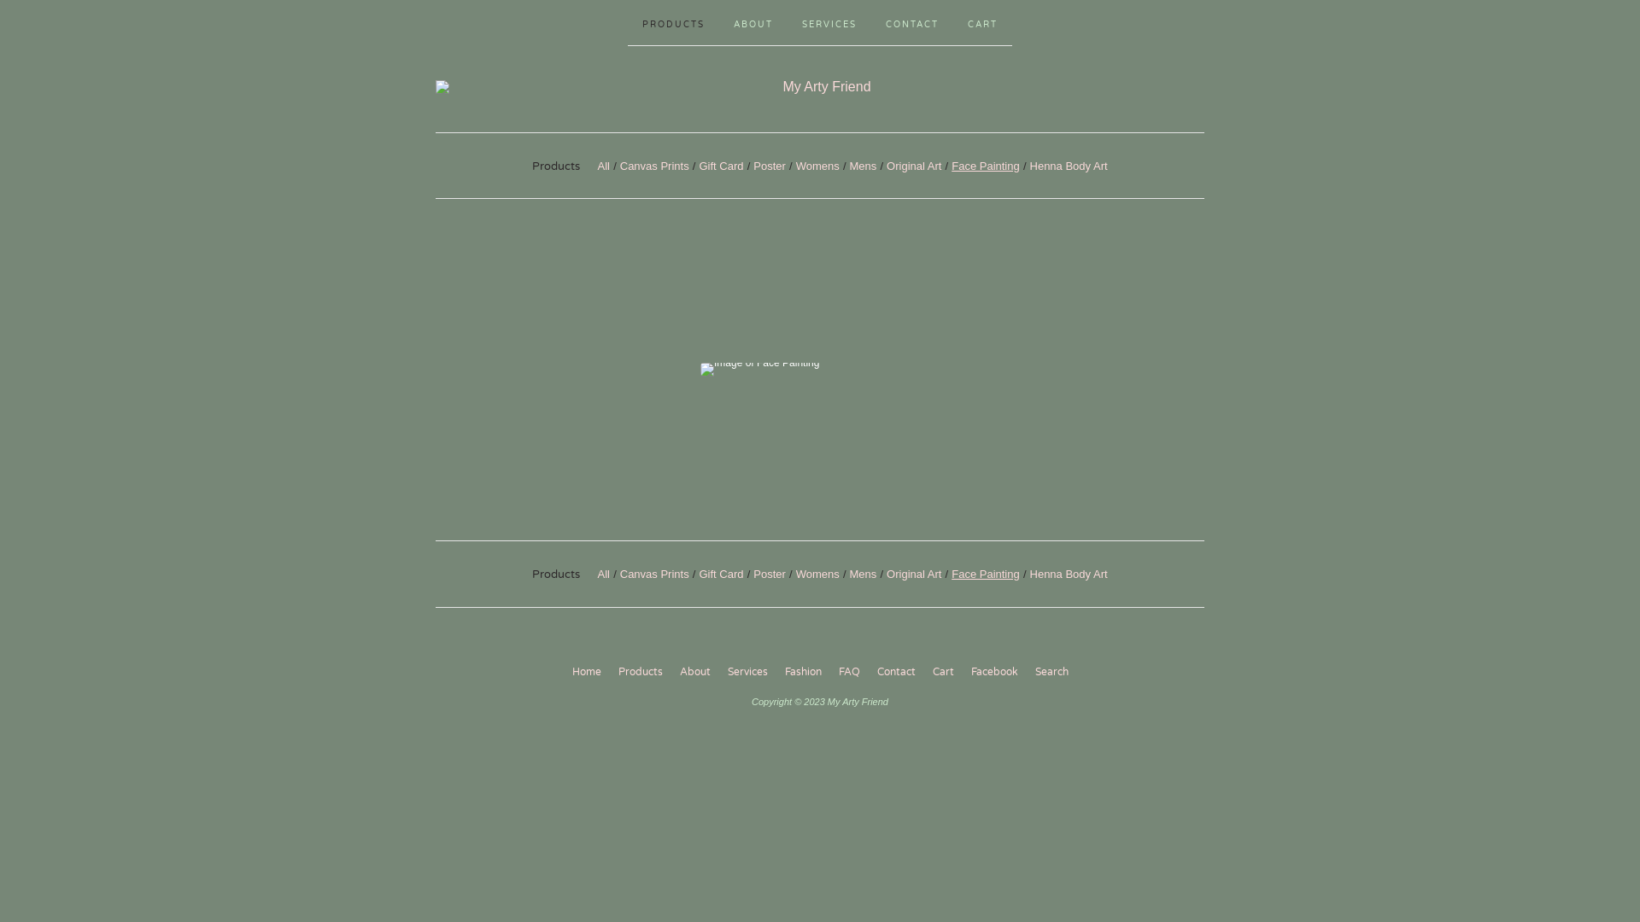 The width and height of the screenshot is (1640, 922). What do you see at coordinates (863, 574) in the screenshot?
I see `Mens` at bounding box center [863, 574].